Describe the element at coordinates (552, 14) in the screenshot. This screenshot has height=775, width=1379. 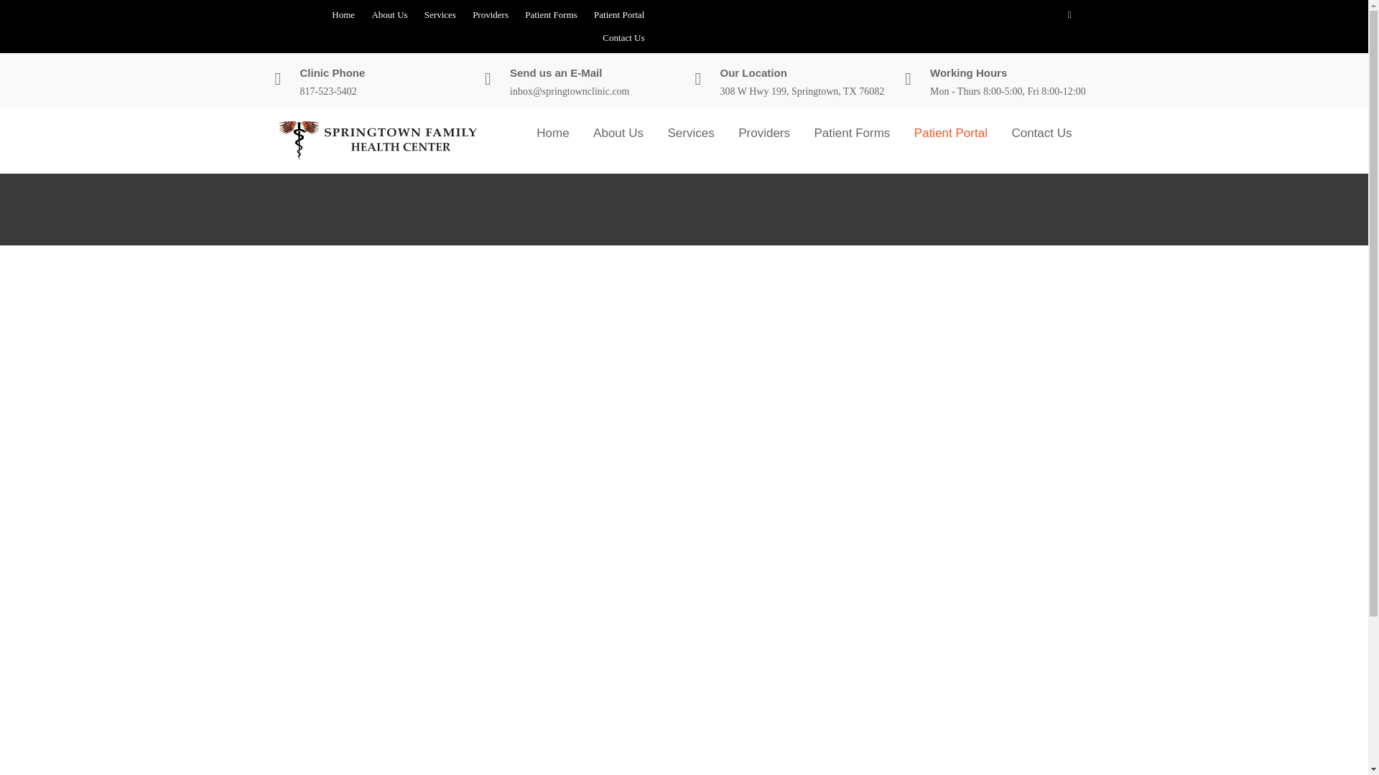
I see `Patient Forms` at that location.